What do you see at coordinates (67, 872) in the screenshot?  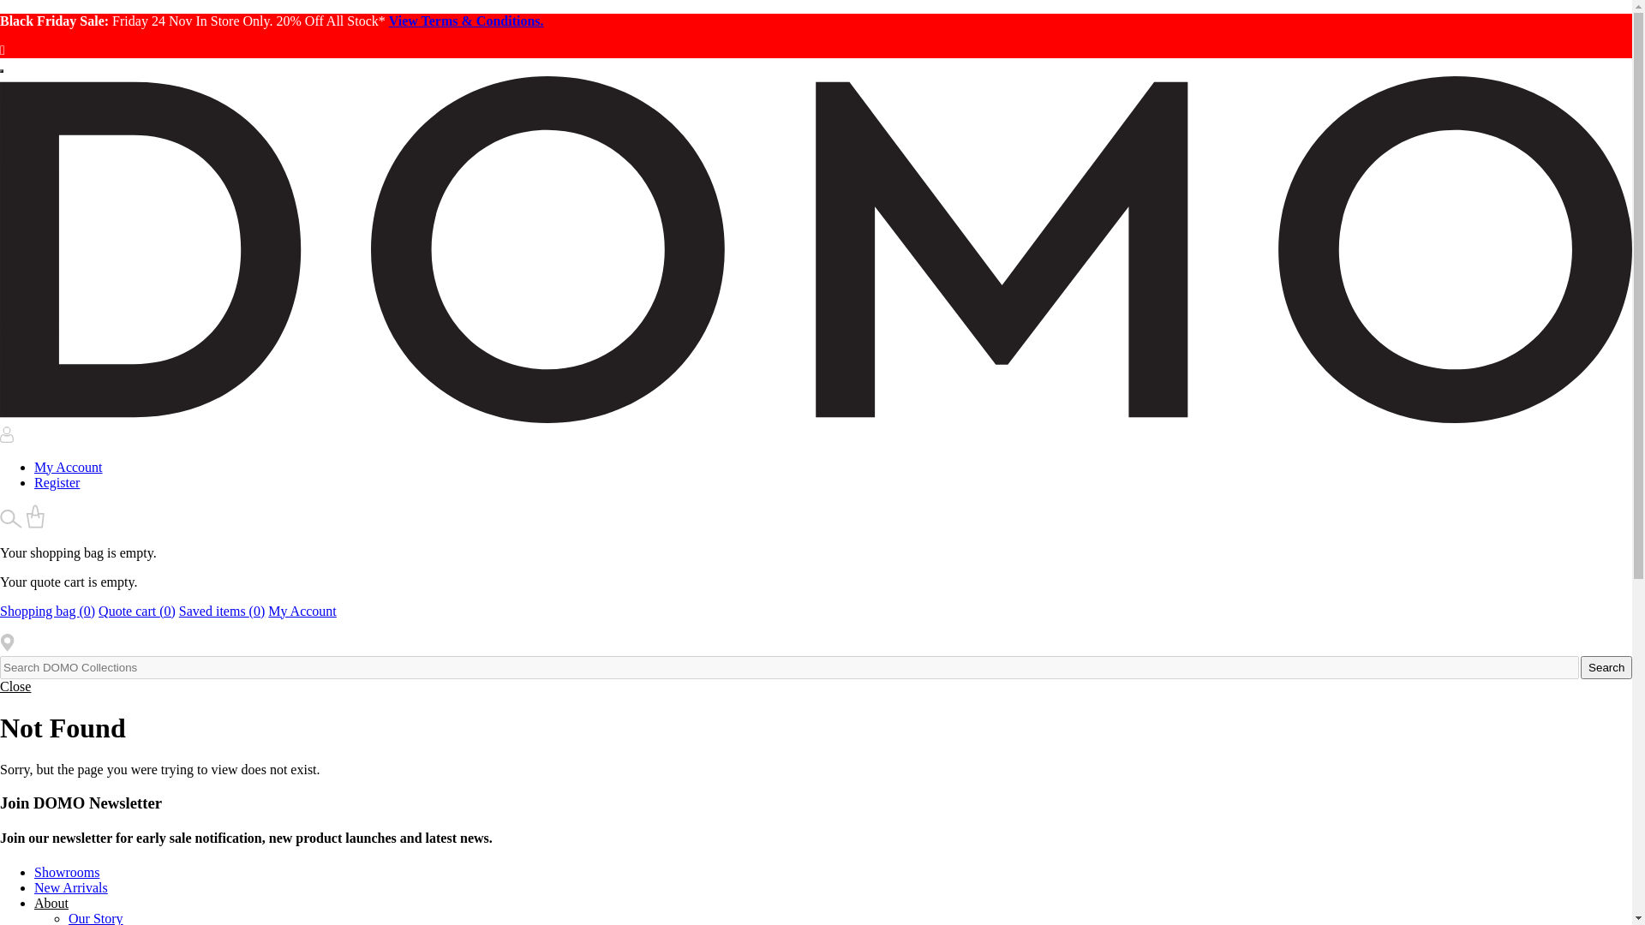 I see `Showrooms` at bounding box center [67, 872].